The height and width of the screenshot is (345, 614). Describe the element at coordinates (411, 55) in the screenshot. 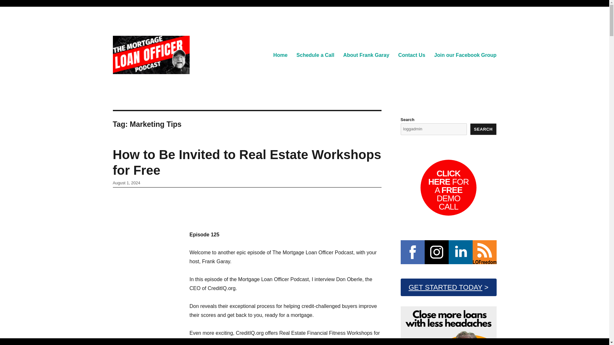

I see `Contact Us` at that location.